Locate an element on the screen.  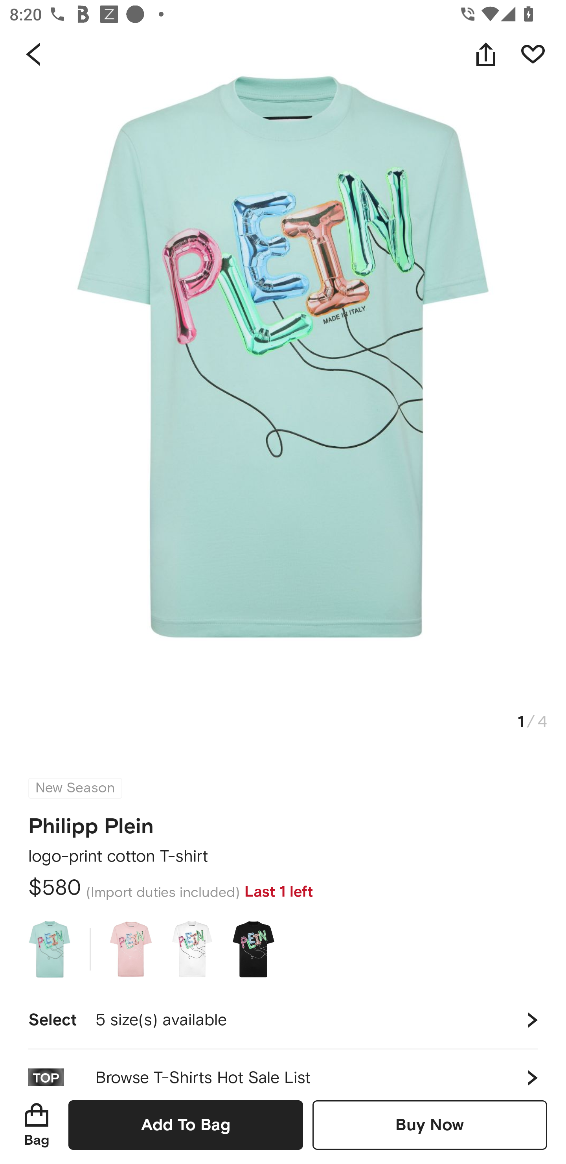
Bag is located at coordinates (37, 1125).